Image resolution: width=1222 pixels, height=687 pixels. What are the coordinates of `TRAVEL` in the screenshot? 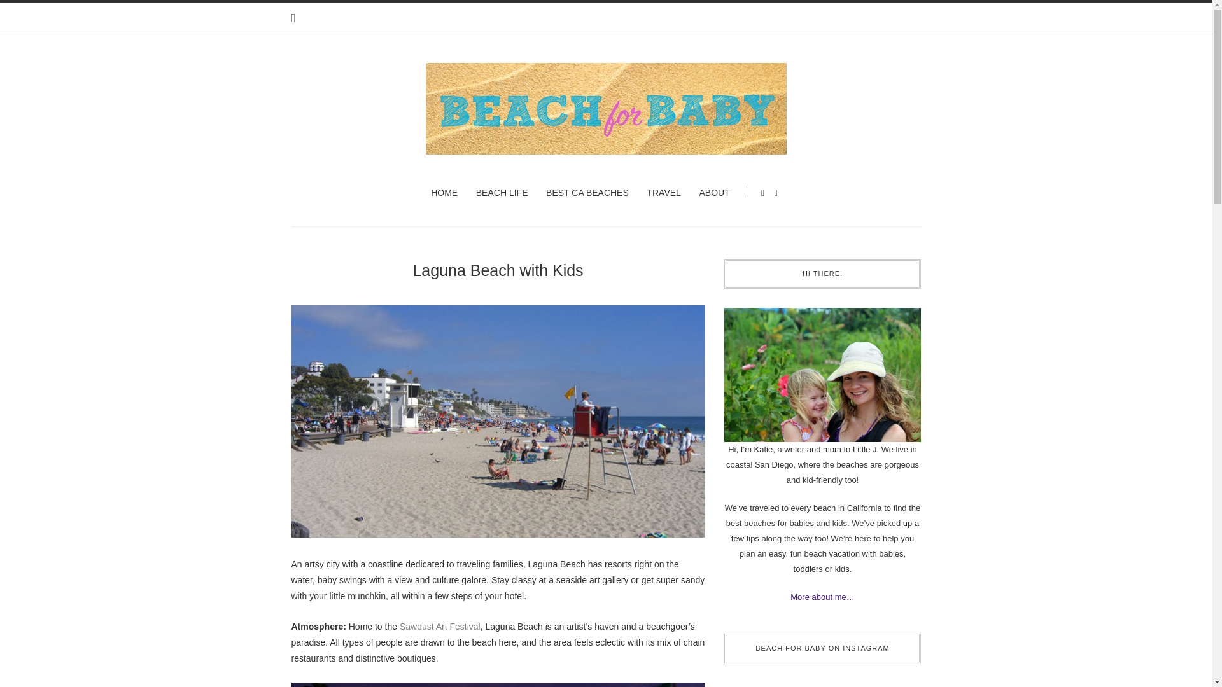 It's located at (663, 192).